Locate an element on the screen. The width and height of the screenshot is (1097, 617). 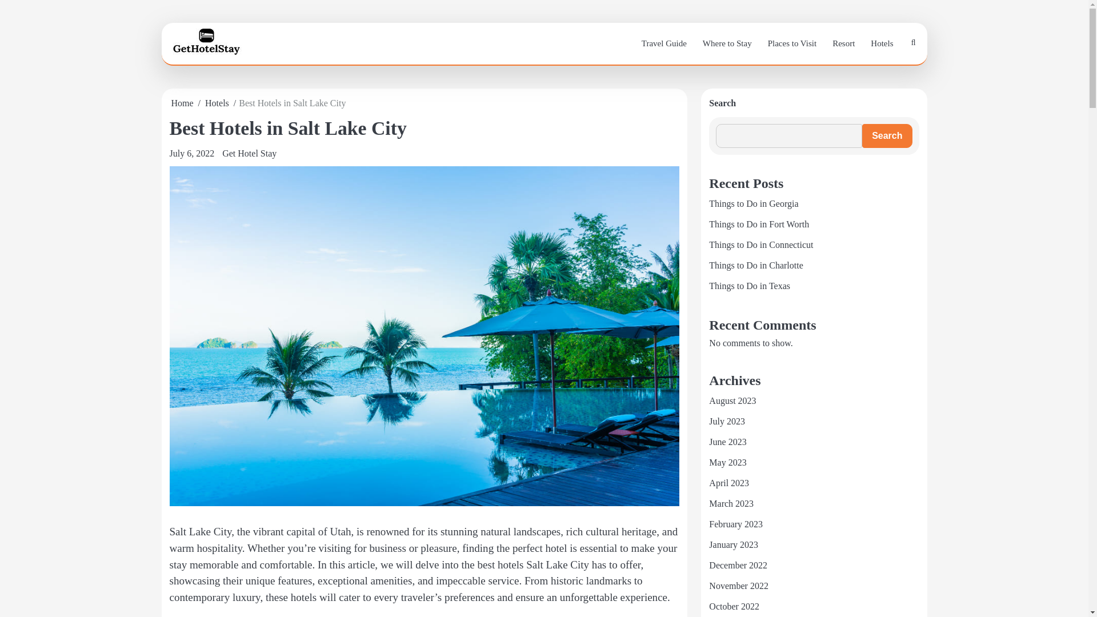
Things to Do in Charlotte is located at coordinates (755, 265).